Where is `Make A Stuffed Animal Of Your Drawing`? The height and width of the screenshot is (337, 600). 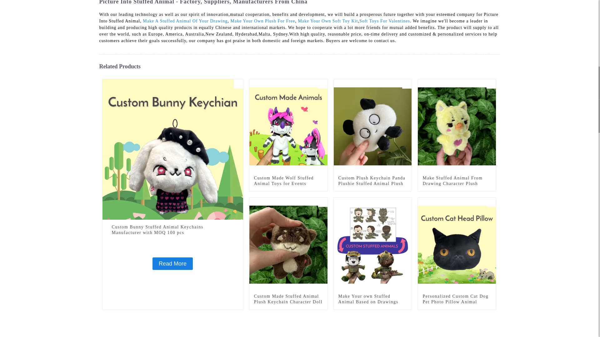 Make A Stuffed Animal Of Your Drawing is located at coordinates (185, 21).